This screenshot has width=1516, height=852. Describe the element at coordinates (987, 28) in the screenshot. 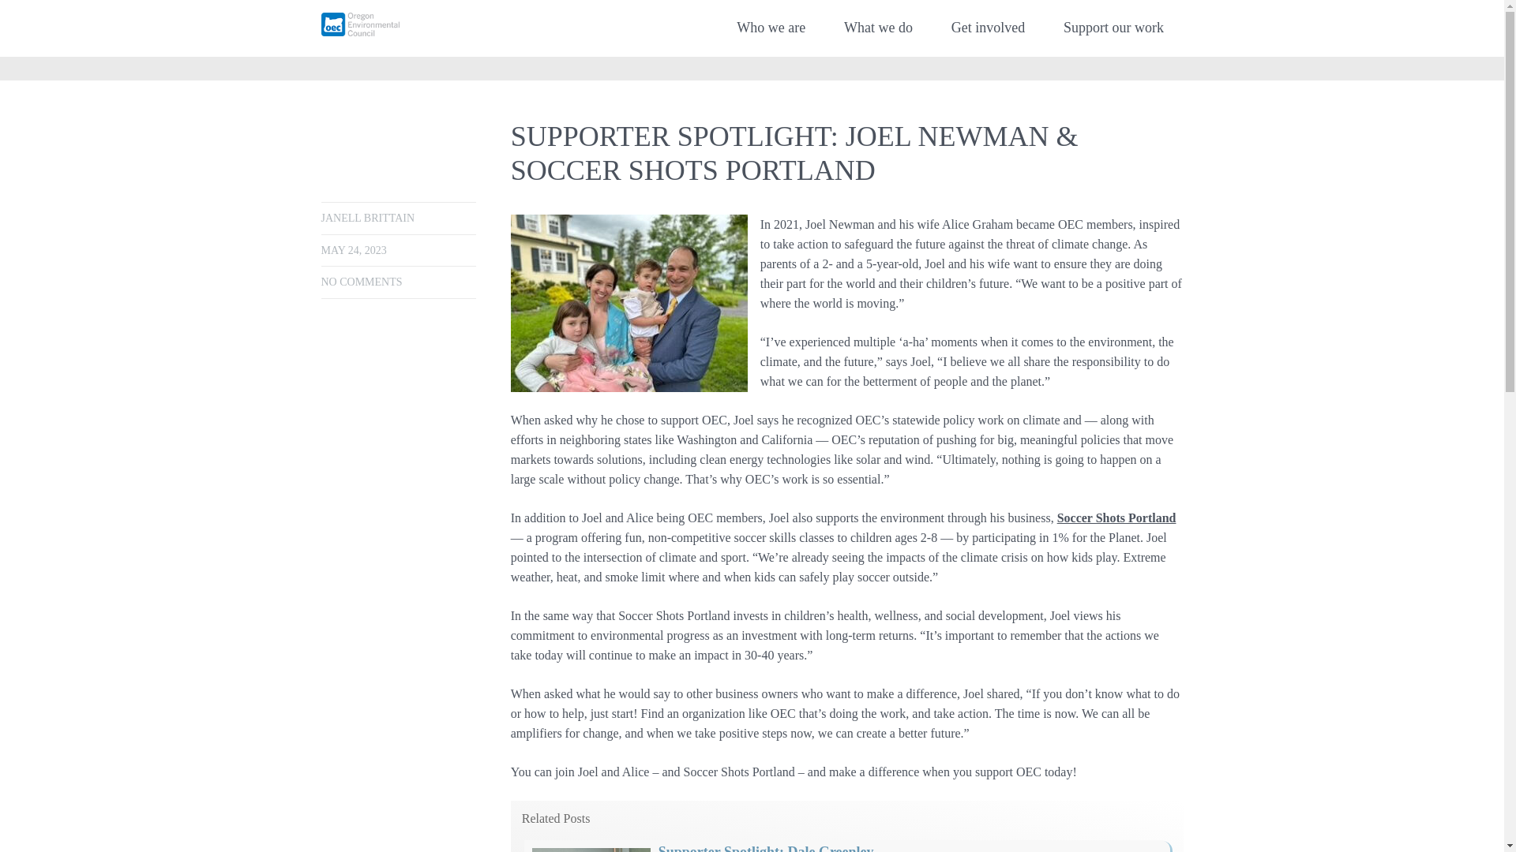

I see `Get involved` at that location.